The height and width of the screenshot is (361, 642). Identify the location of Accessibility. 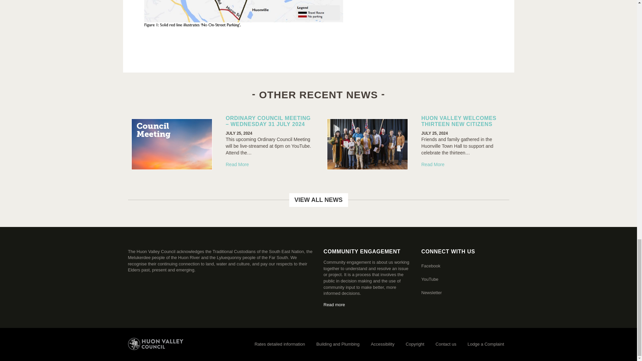
(383, 344).